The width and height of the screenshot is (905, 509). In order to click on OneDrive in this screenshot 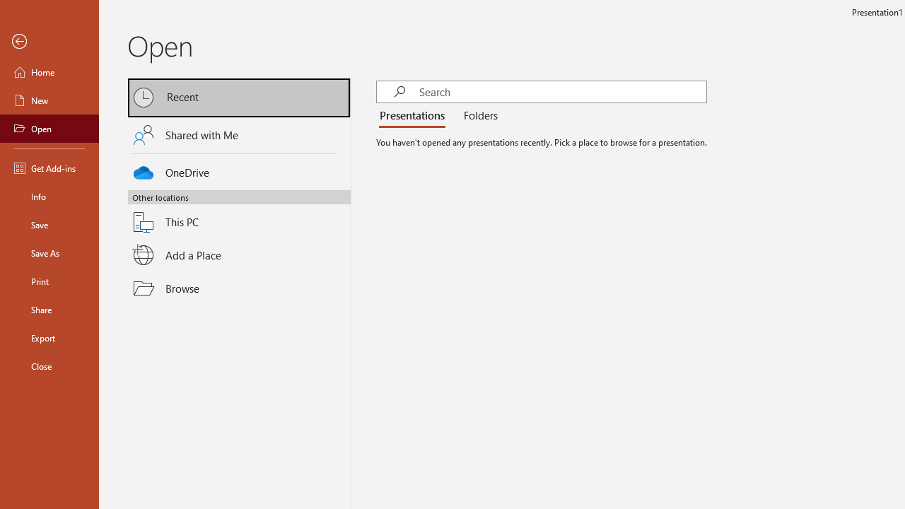, I will do `click(239, 170)`.